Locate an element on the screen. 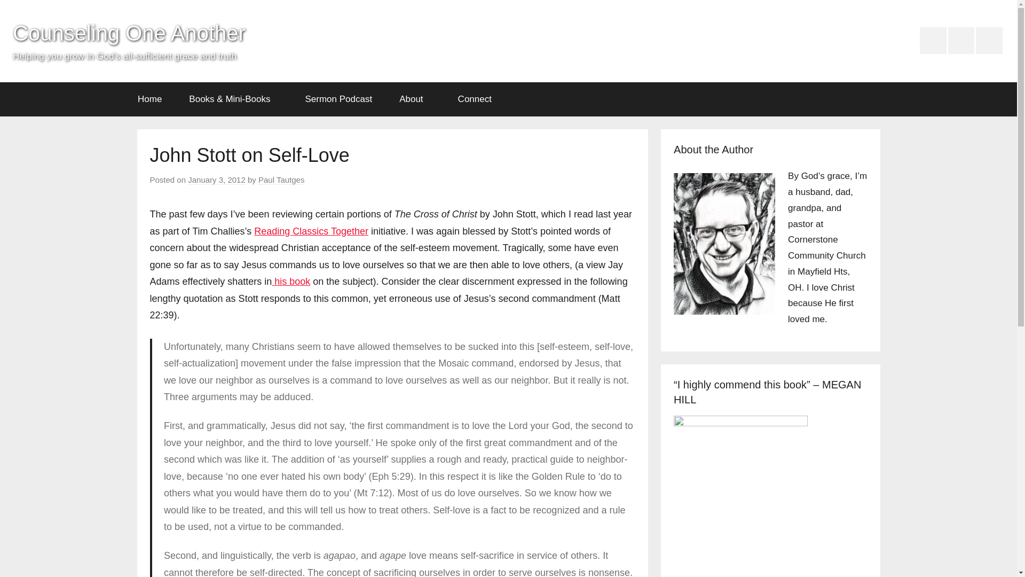 The height and width of the screenshot is (577, 1025). Sermon Podcast is located at coordinates (338, 99).